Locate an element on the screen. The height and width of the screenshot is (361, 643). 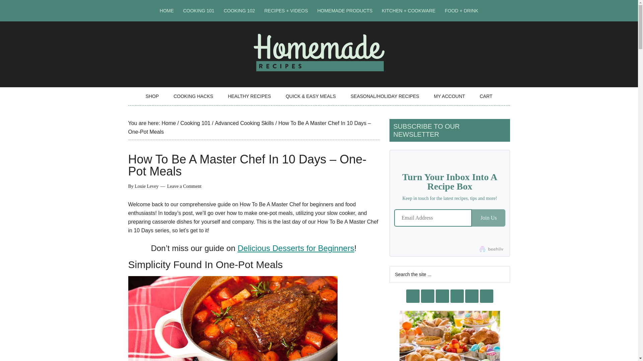
Louie Levey is located at coordinates (146, 186).